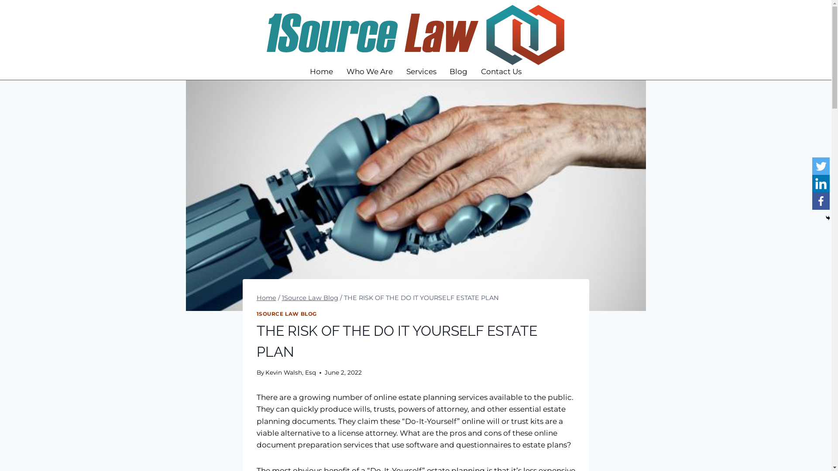 This screenshot has width=838, height=471. Describe the element at coordinates (287, 314) in the screenshot. I see `1SOURCE LAW BLOG` at that location.